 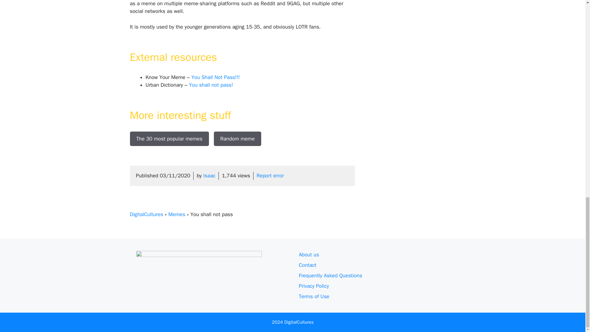 I want to click on You Shall Not Pass!!!, so click(x=216, y=77).